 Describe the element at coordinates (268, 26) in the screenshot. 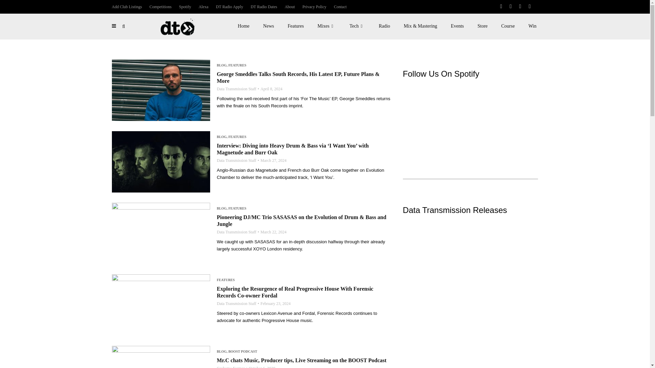

I see `News` at that location.